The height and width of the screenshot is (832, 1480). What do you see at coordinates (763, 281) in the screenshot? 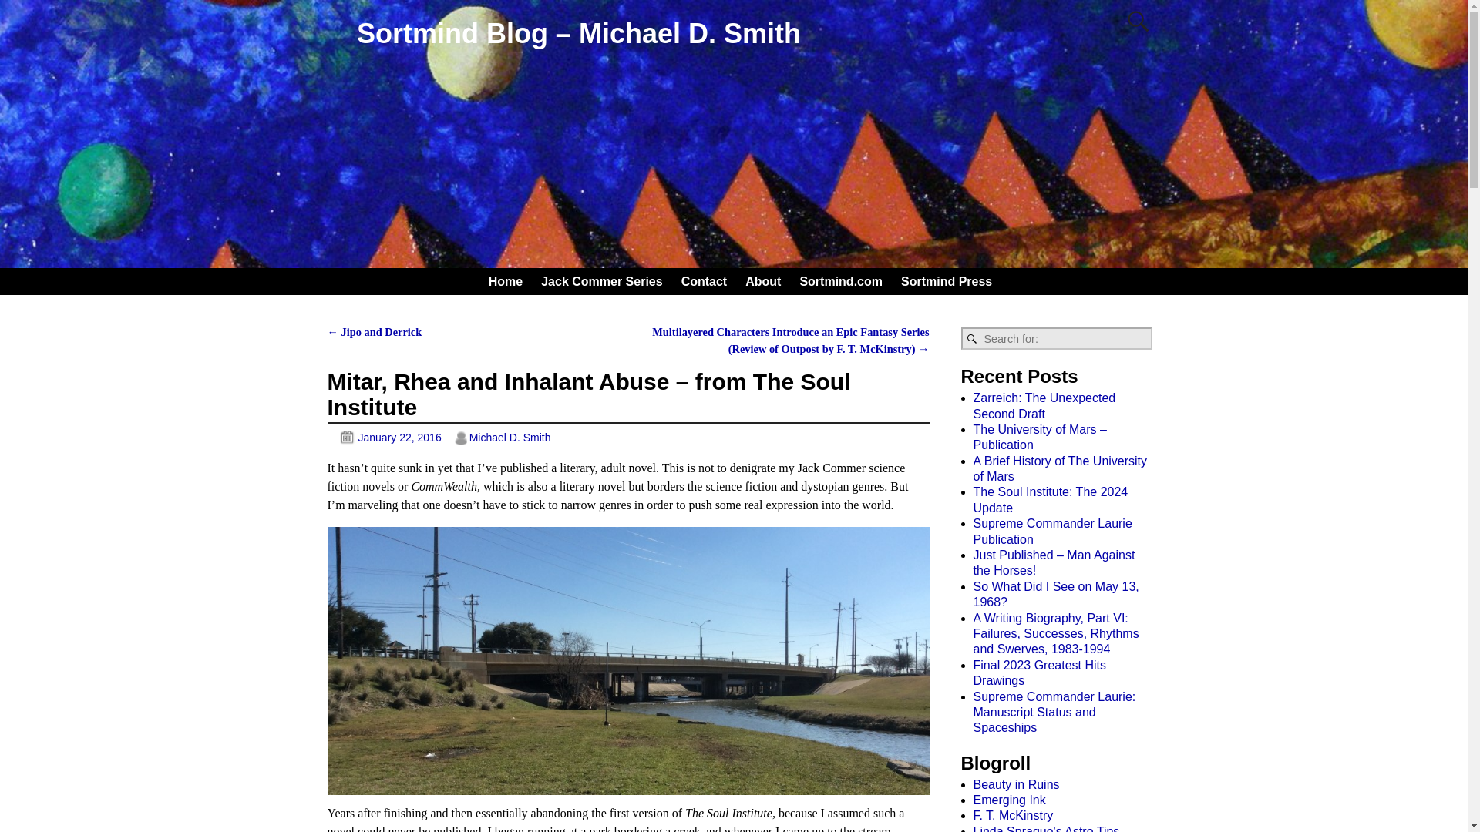
I see `About` at bounding box center [763, 281].